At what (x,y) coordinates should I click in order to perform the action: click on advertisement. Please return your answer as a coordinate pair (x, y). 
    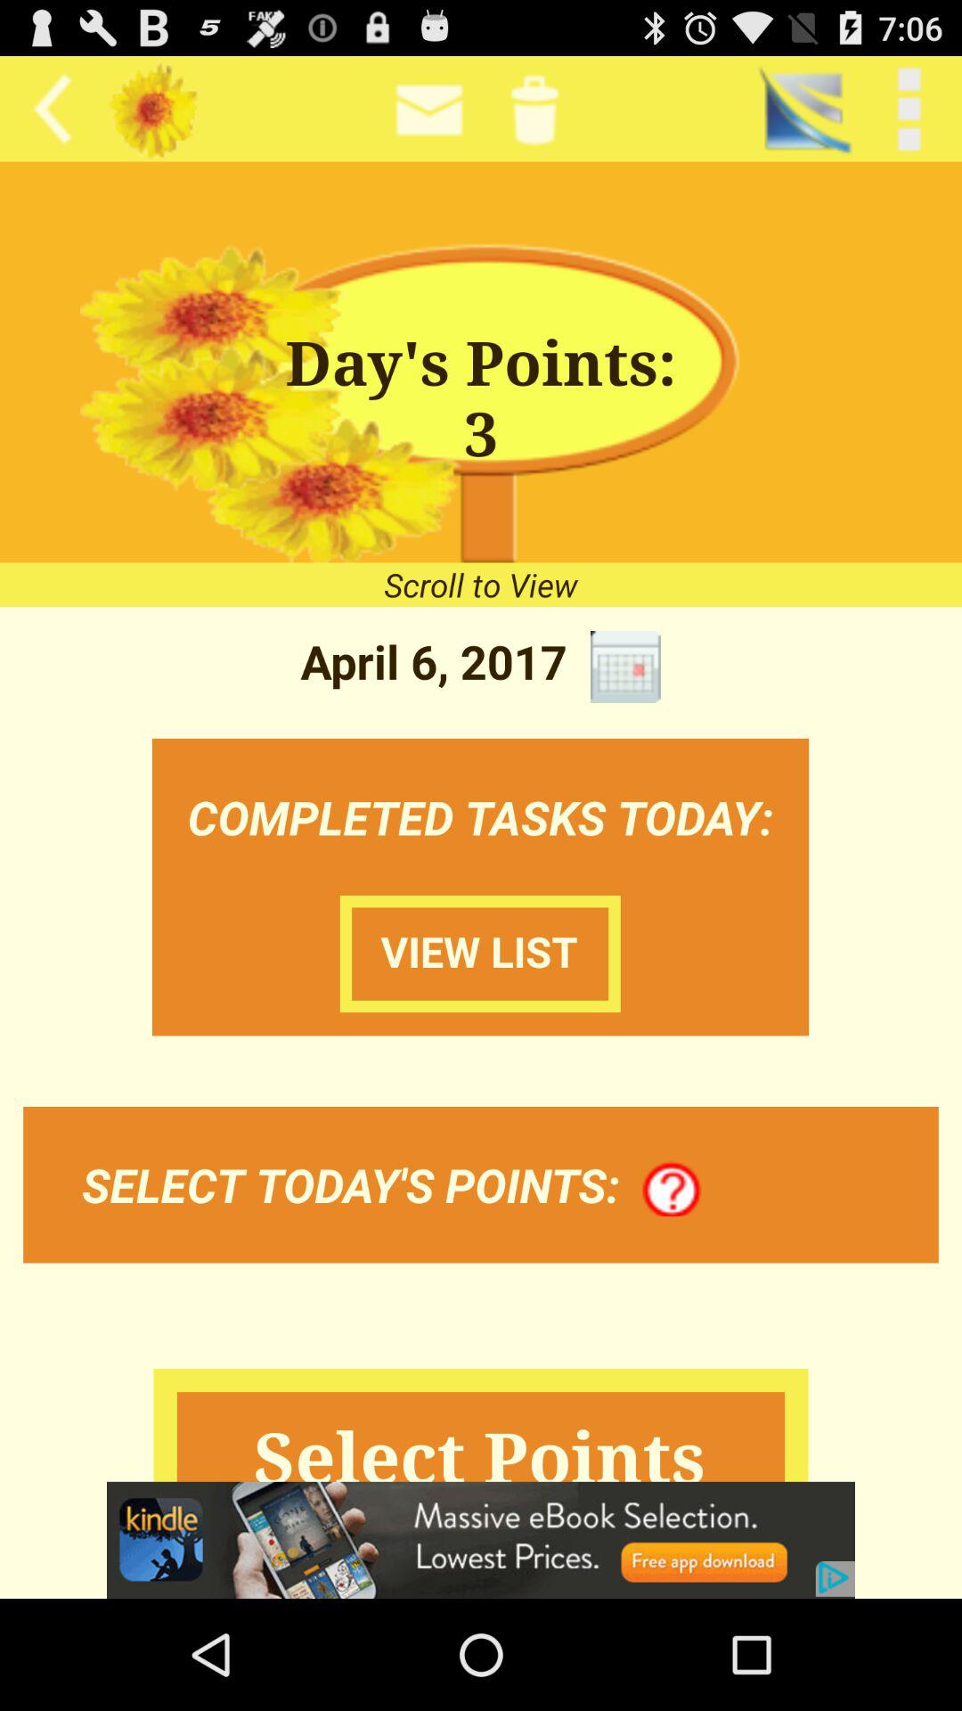
    Looking at the image, I should click on (481, 1540).